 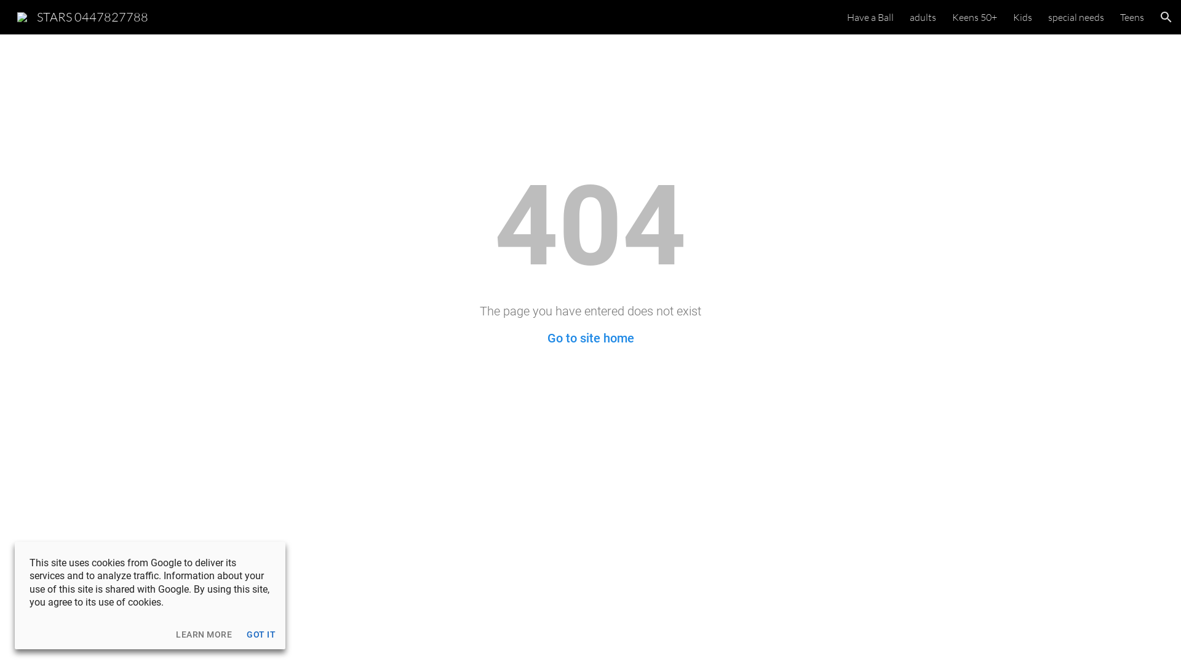 What do you see at coordinates (923, 17) in the screenshot?
I see `adults` at bounding box center [923, 17].